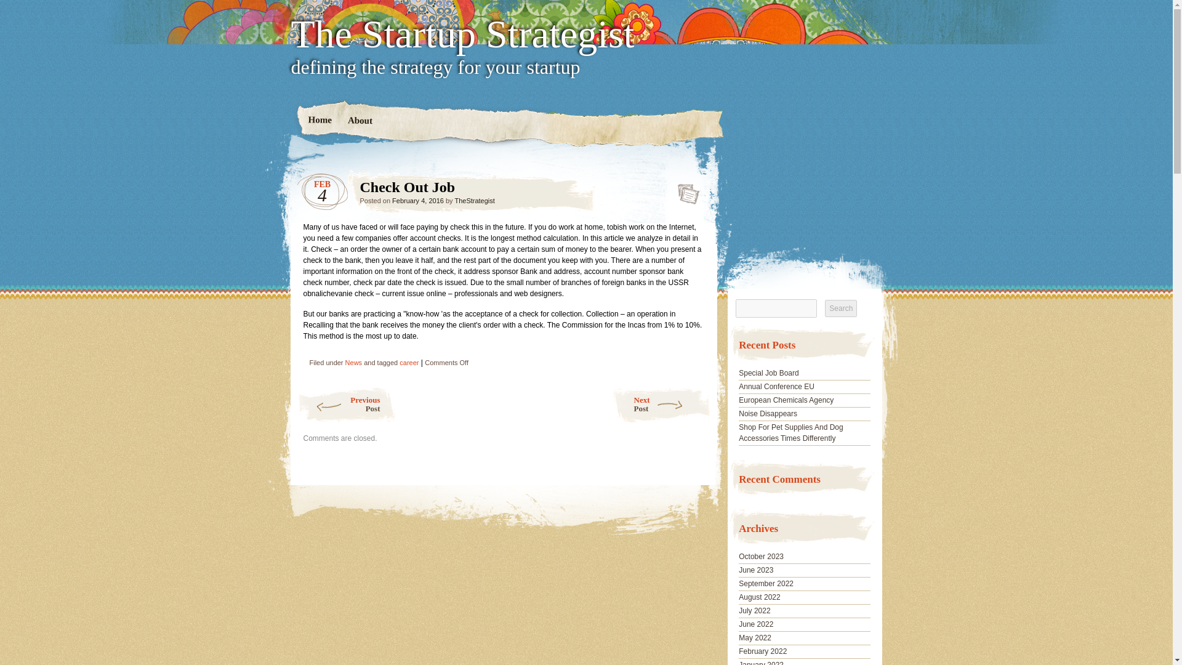  Describe the element at coordinates (474, 200) in the screenshot. I see `TheStrategist` at that location.